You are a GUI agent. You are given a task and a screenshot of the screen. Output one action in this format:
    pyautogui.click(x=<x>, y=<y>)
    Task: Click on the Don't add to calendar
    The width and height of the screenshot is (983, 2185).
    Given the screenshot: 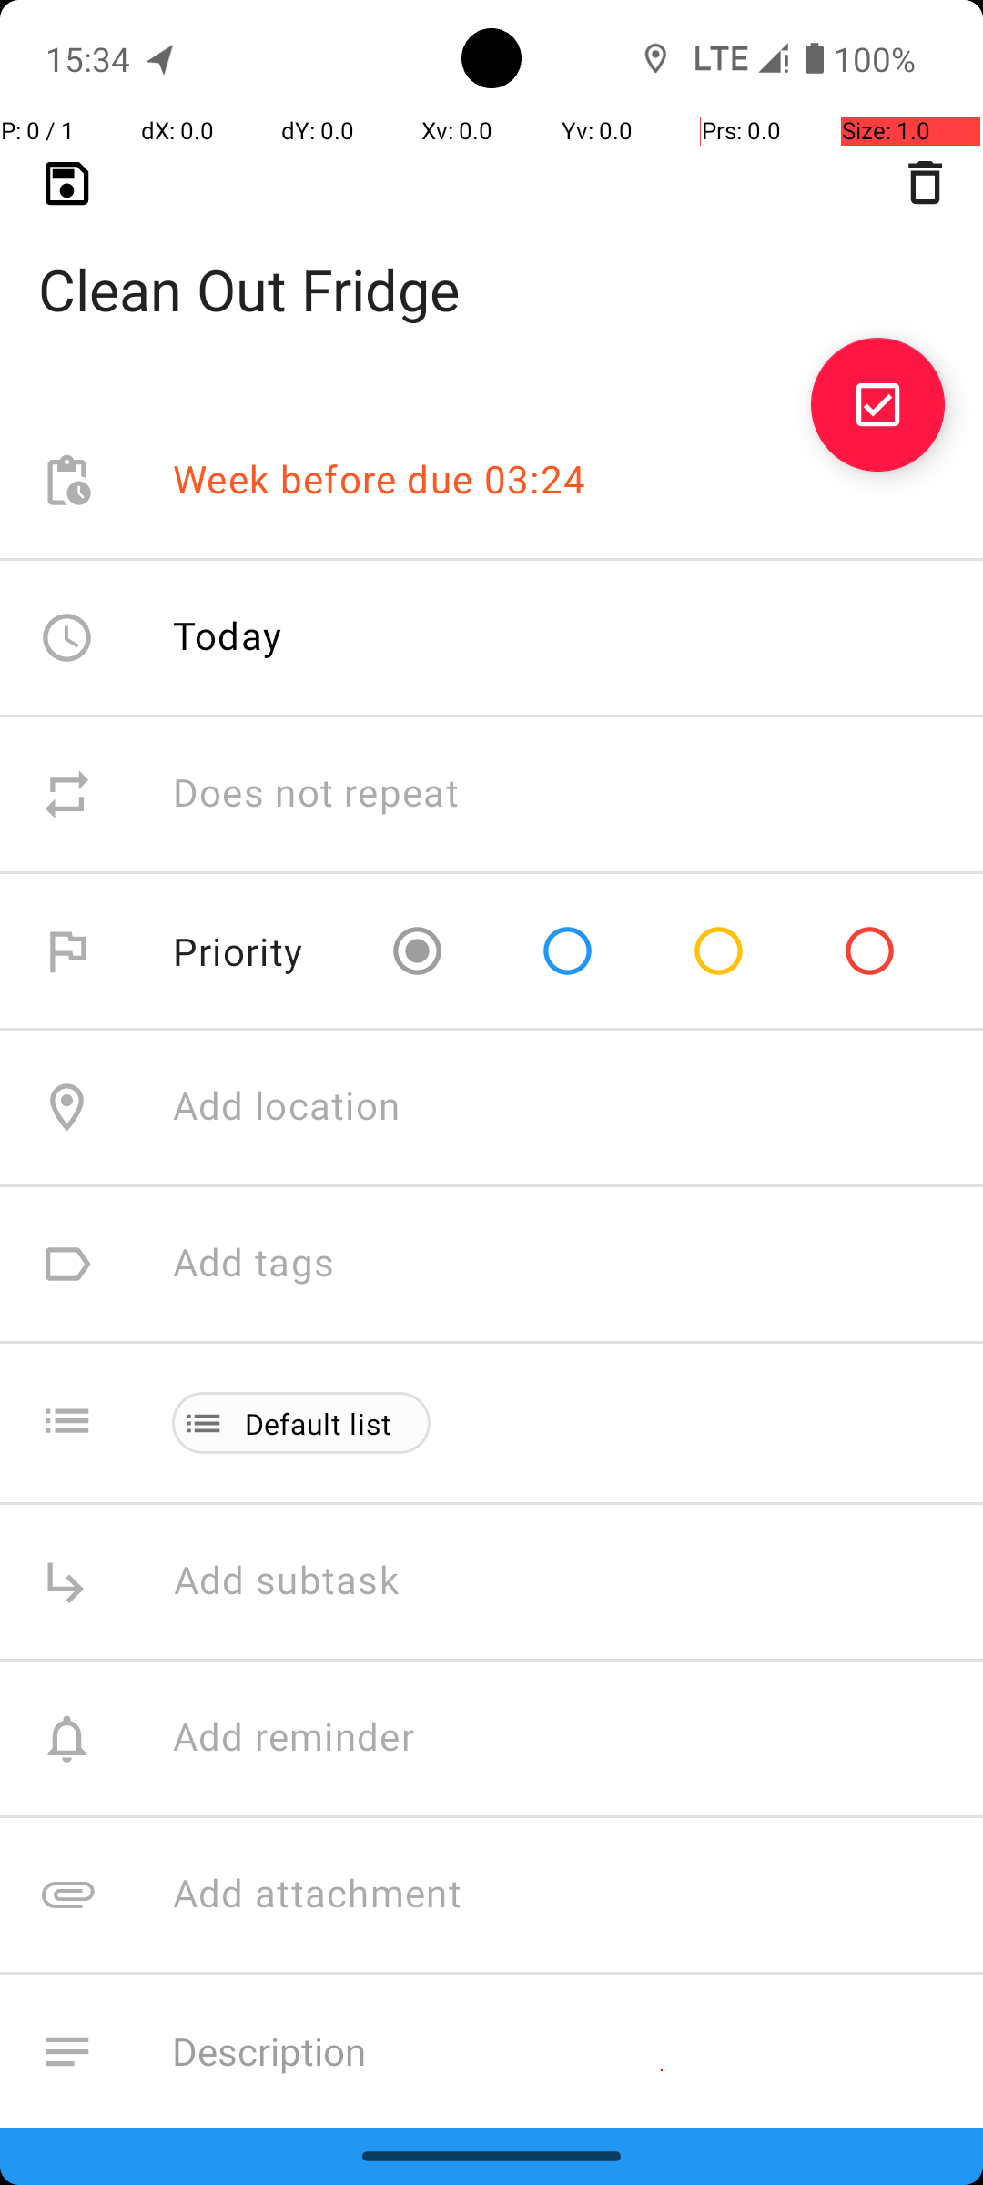 What is the action you would take?
    pyautogui.click(x=364, y=2209)
    